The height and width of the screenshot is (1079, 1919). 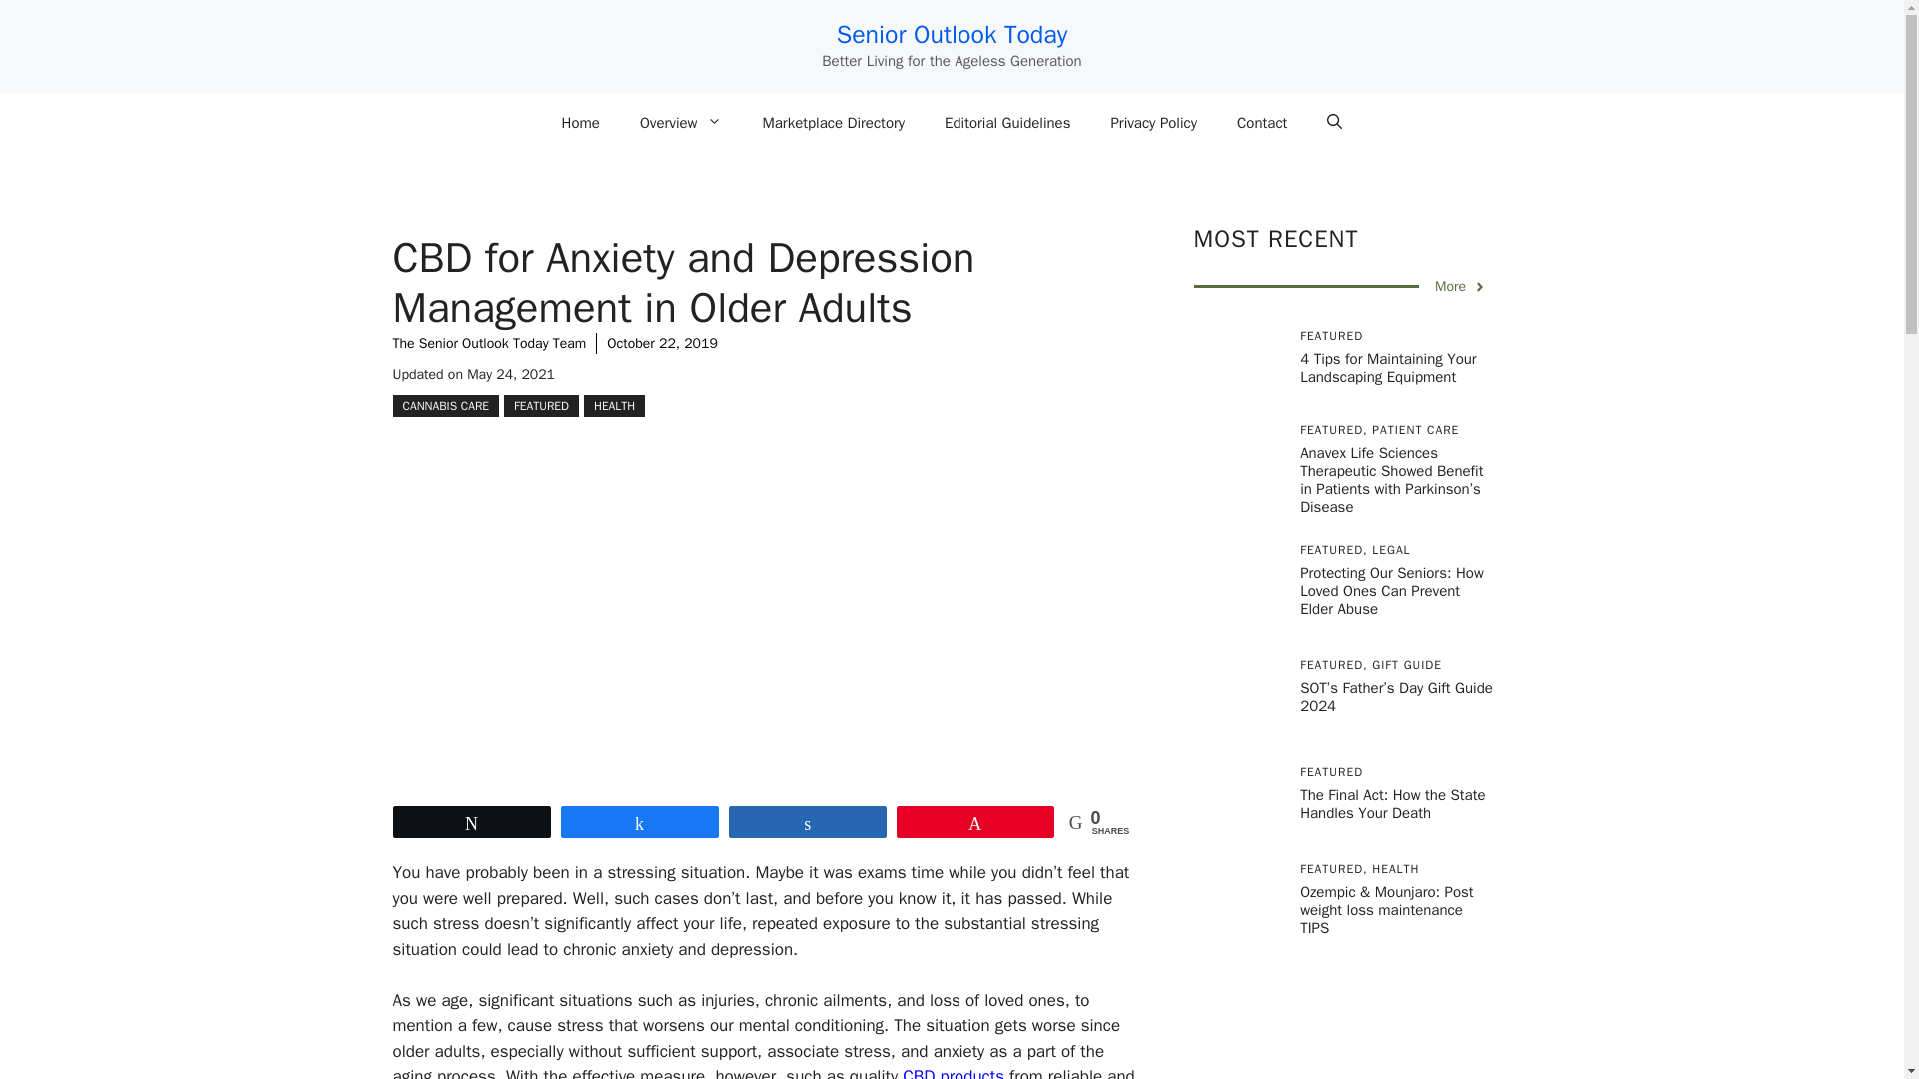 What do you see at coordinates (953, 34) in the screenshot?
I see `Senior Outlook Today` at bounding box center [953, 34].